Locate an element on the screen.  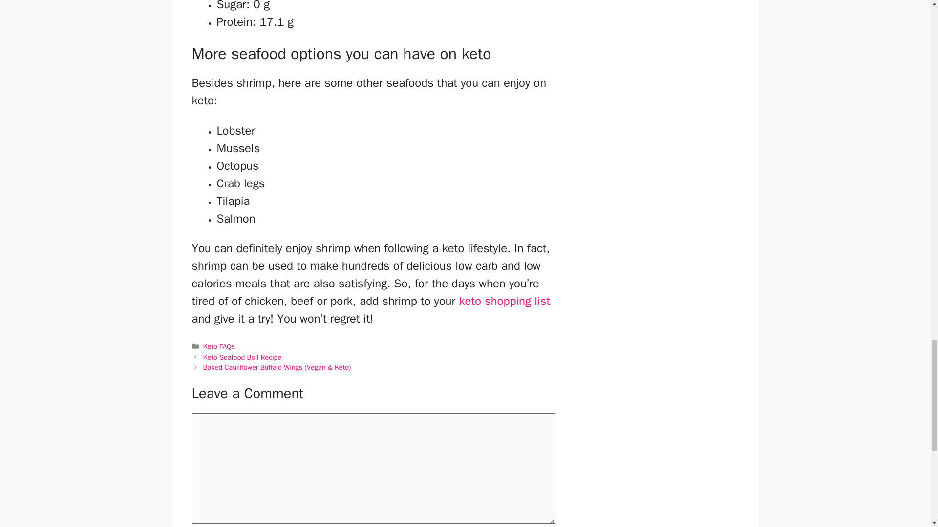
Keto Seafood Boil Recipe is located at coordinates (242, 357).